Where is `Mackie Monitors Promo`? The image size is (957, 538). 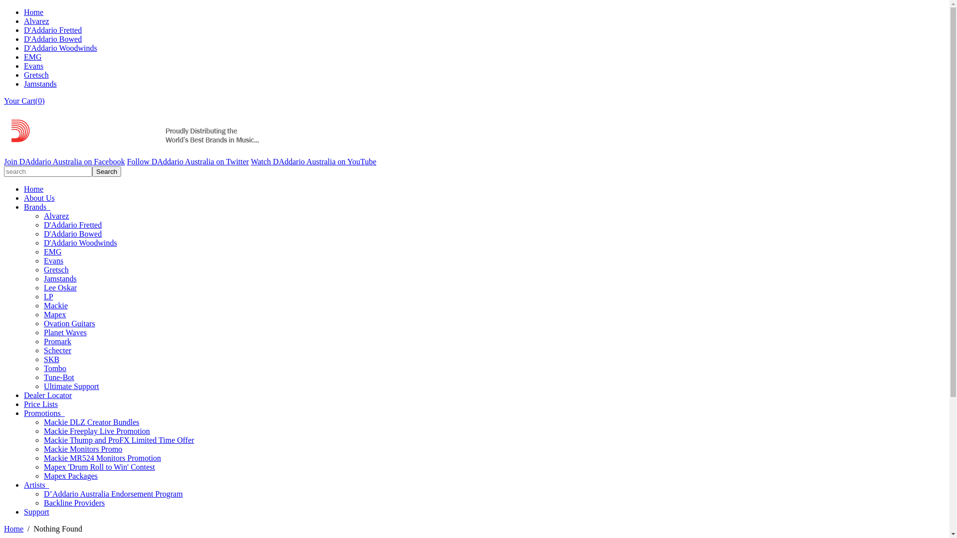
Mackie Monitors Promo is located at coordinates (83, 449).